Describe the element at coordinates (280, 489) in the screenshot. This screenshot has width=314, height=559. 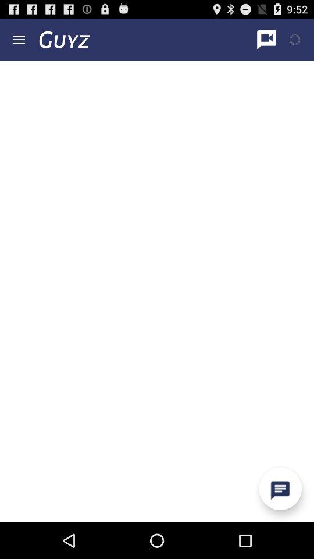
I see `click icon at the bottom right corner` at that location.